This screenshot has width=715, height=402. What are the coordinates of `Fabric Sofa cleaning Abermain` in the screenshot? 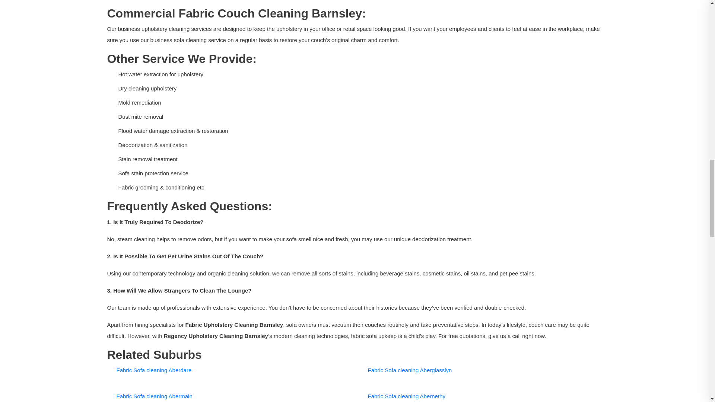 It's located at (154, 396).